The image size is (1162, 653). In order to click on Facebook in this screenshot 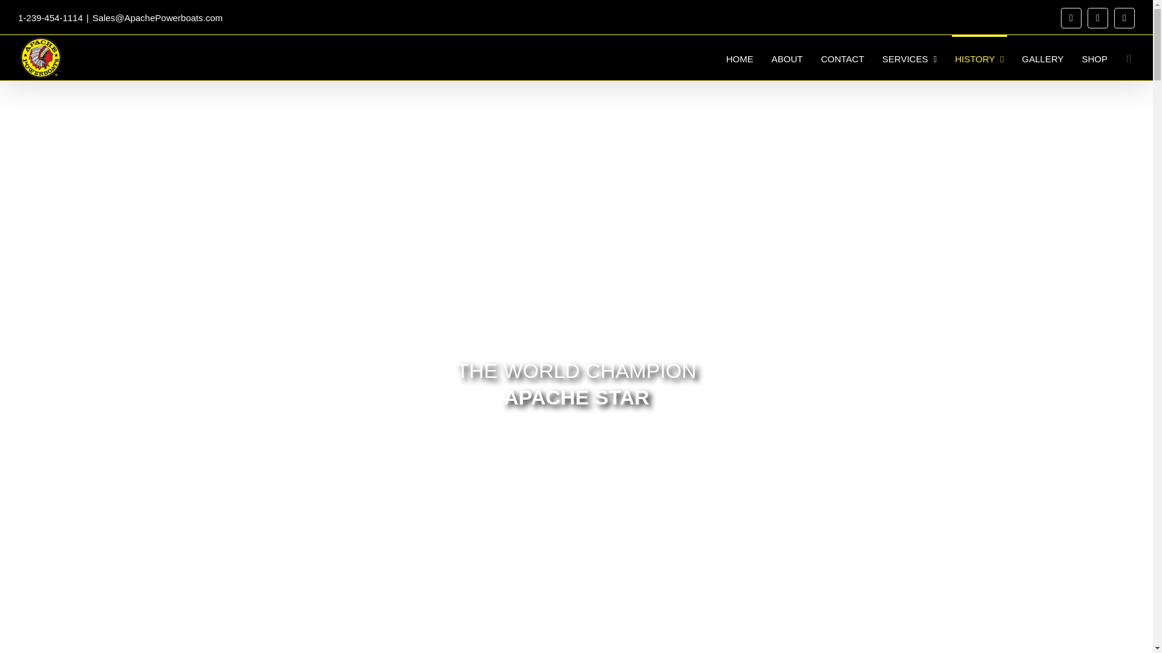, I will do `click(1071, 18)`.